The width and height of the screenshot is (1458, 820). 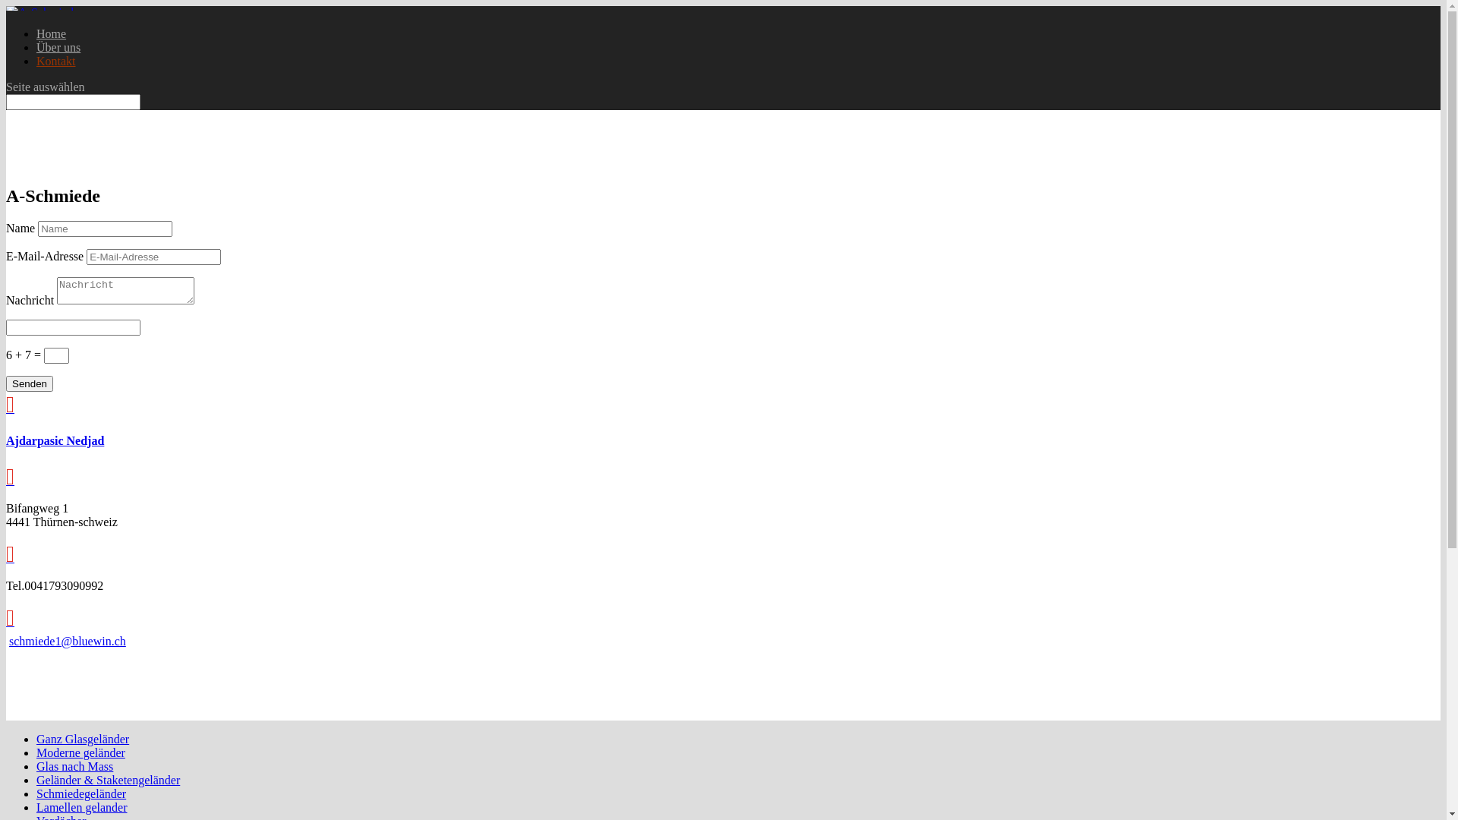 I want to click on schmiede1@bluewin.ch, so click(x=68, y=641).